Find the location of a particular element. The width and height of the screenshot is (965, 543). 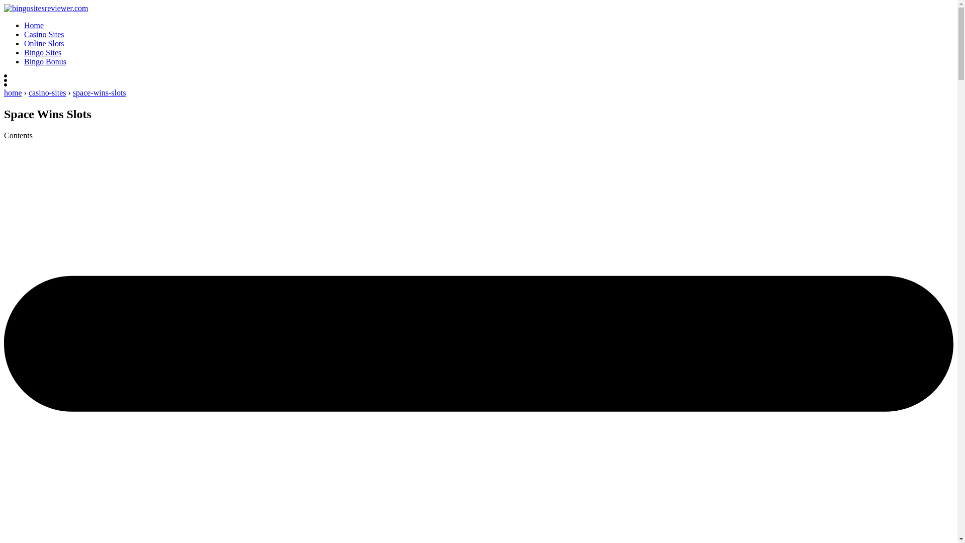

casino-sites is located at coordinates (47, 93).